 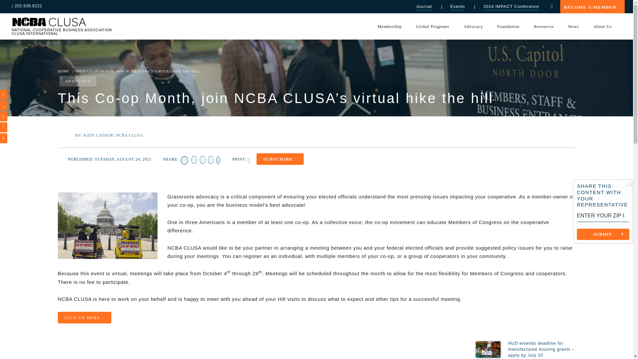 What do you see at coordinates (433, 26) in the screenshot?
I see `Global Programs` at bounding box center [433, 26].